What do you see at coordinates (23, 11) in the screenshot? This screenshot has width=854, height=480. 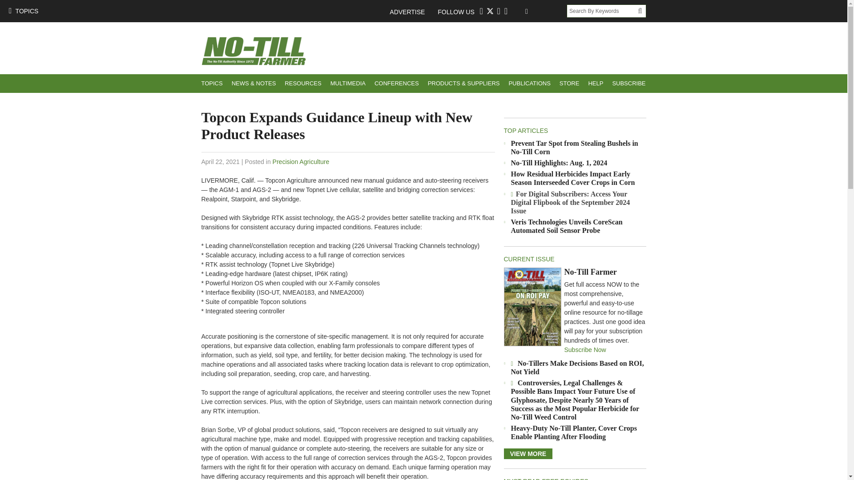 I see `TOPICS` at bounding box center [23, 11].